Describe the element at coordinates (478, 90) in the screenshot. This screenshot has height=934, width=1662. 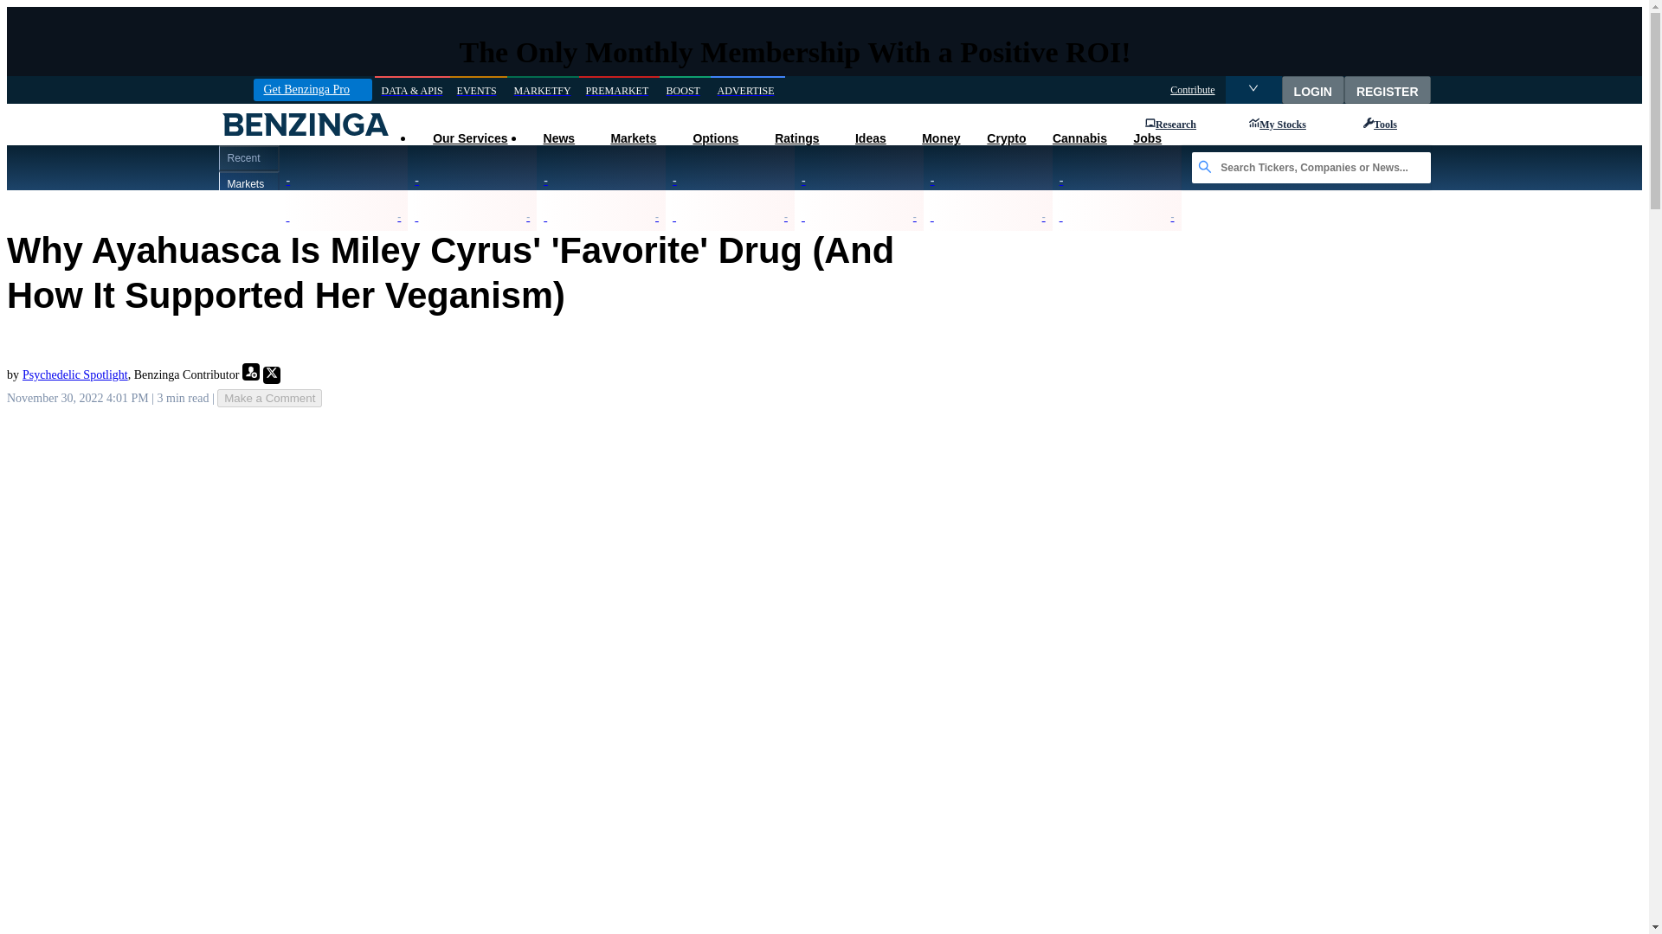
I see `EVENTS` at that location.